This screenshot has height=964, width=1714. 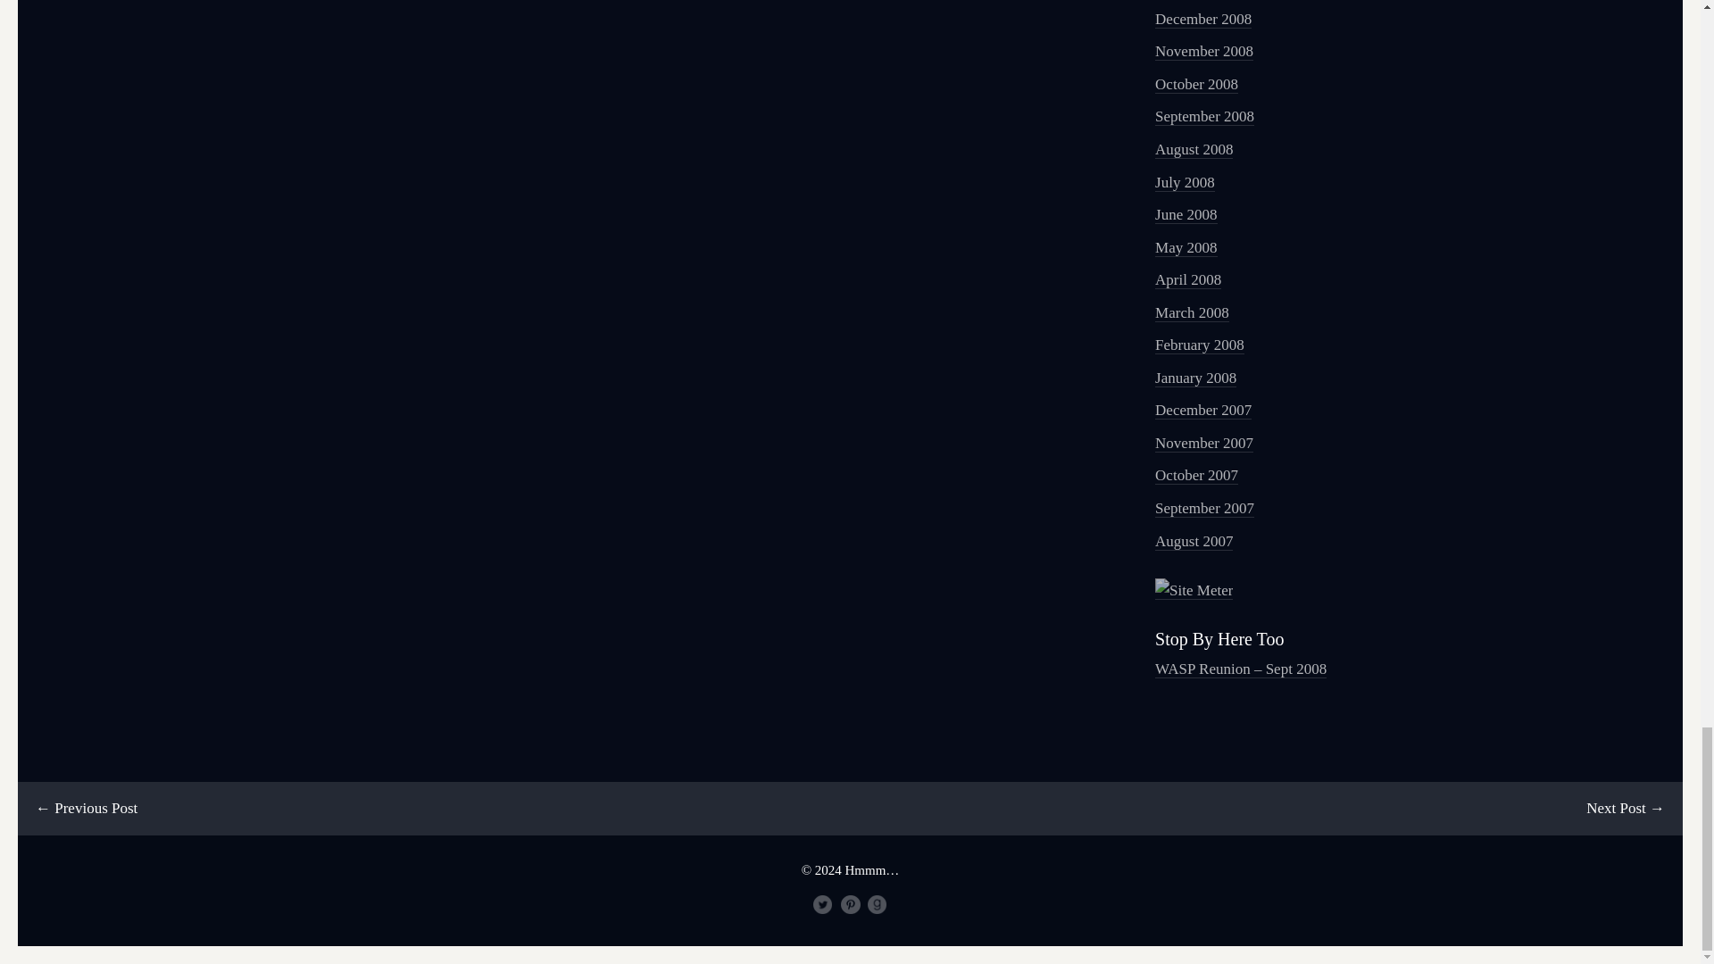 What do you see at coordinates (1241, 669) in the screenshot?
I see `Historic fly-in reunion of WASPs in Sweetwater, Texas` at bounding box center [1241, 669].